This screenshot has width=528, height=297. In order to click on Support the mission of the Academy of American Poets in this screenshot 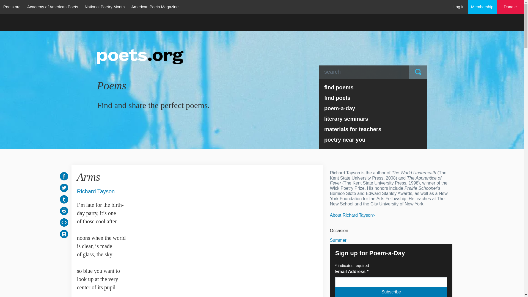, I will do `click(510, 7)`.